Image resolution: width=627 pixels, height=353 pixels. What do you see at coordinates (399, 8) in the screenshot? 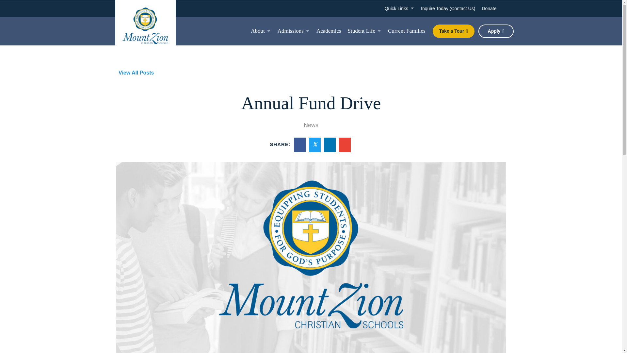
I see `Quick Links` at bounding box center [399, 8].